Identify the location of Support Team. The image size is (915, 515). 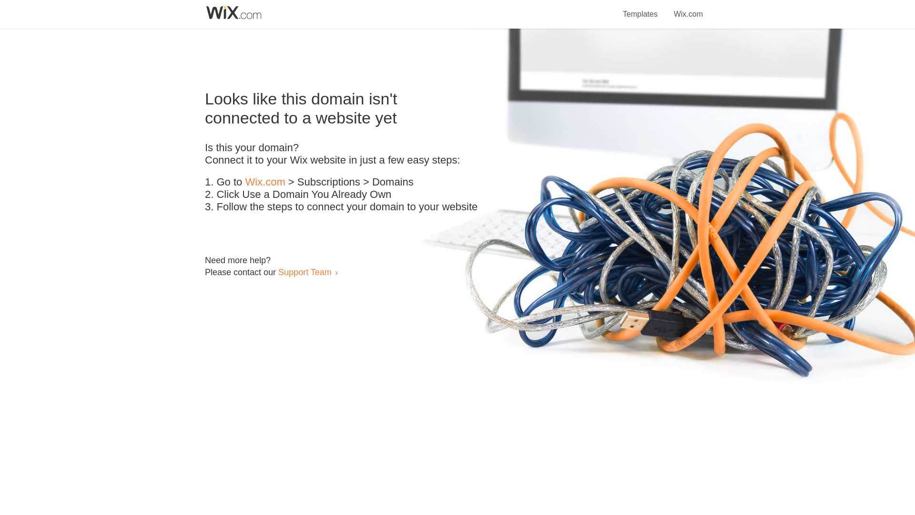
(305, 272).